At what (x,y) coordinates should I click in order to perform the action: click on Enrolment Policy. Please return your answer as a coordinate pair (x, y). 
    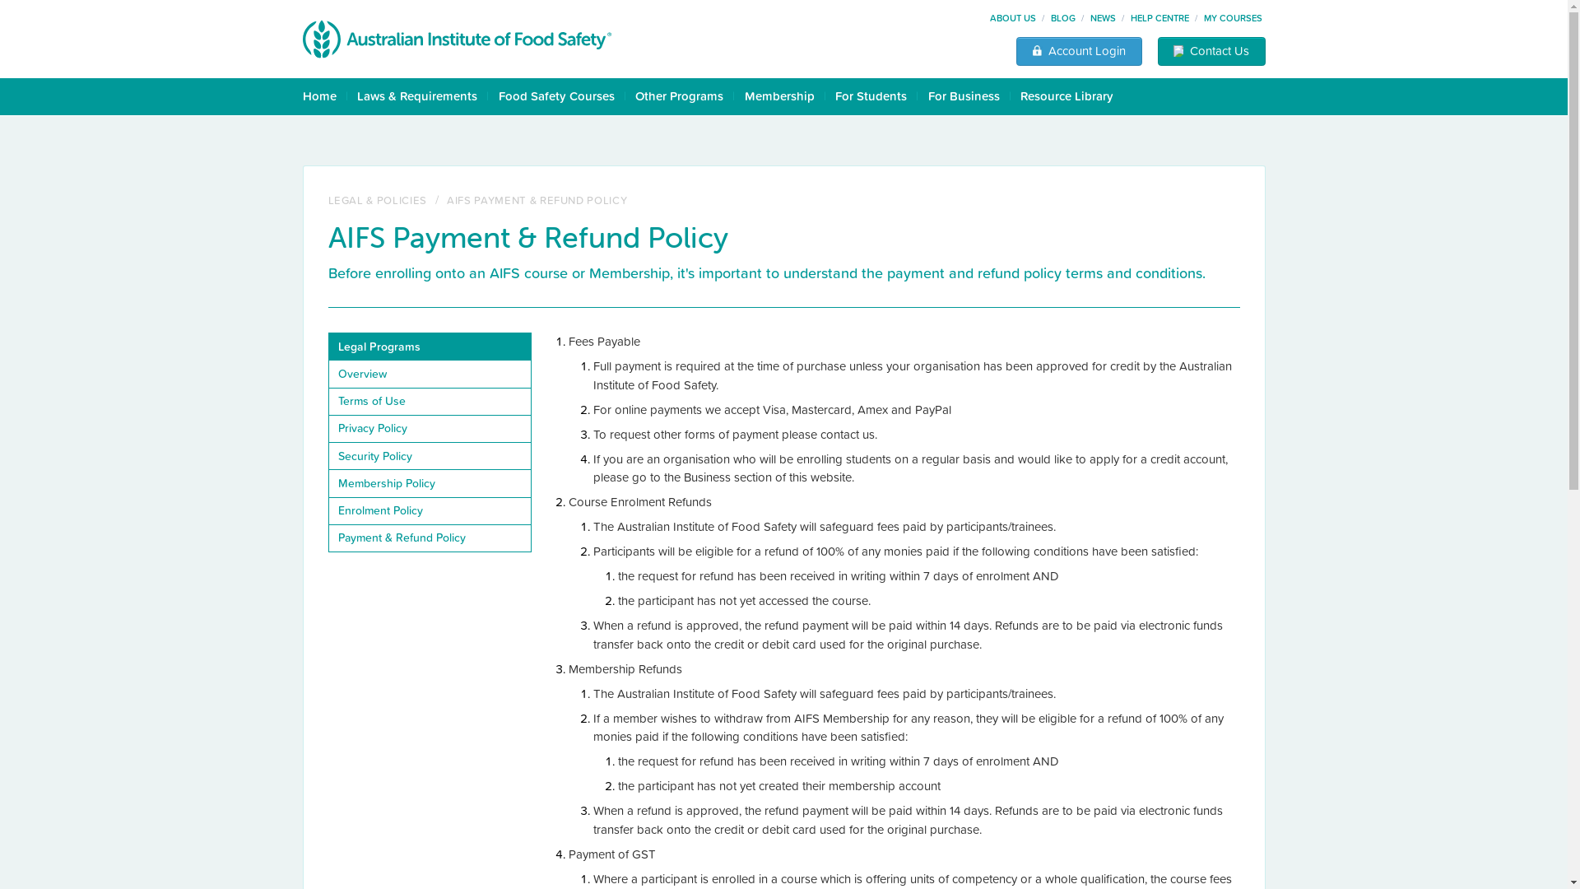
    Looking at the image, I should click on (430, 510).